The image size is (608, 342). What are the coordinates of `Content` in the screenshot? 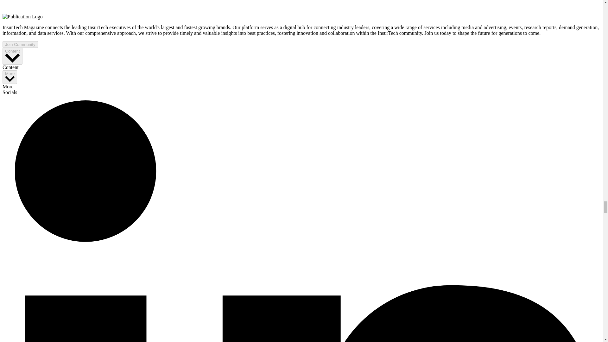 It's located at (12, 56).